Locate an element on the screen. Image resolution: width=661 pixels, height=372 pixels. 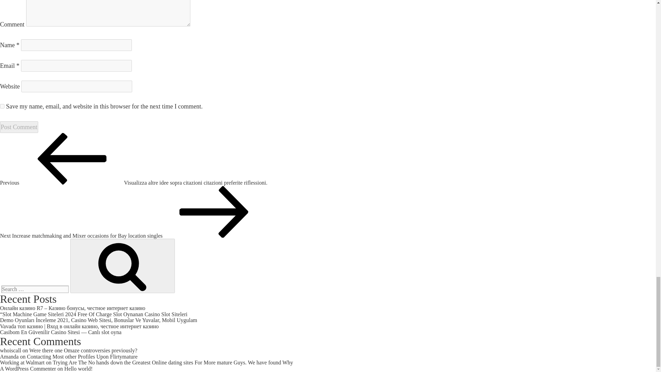
Search is located at coordinates (123, 266).